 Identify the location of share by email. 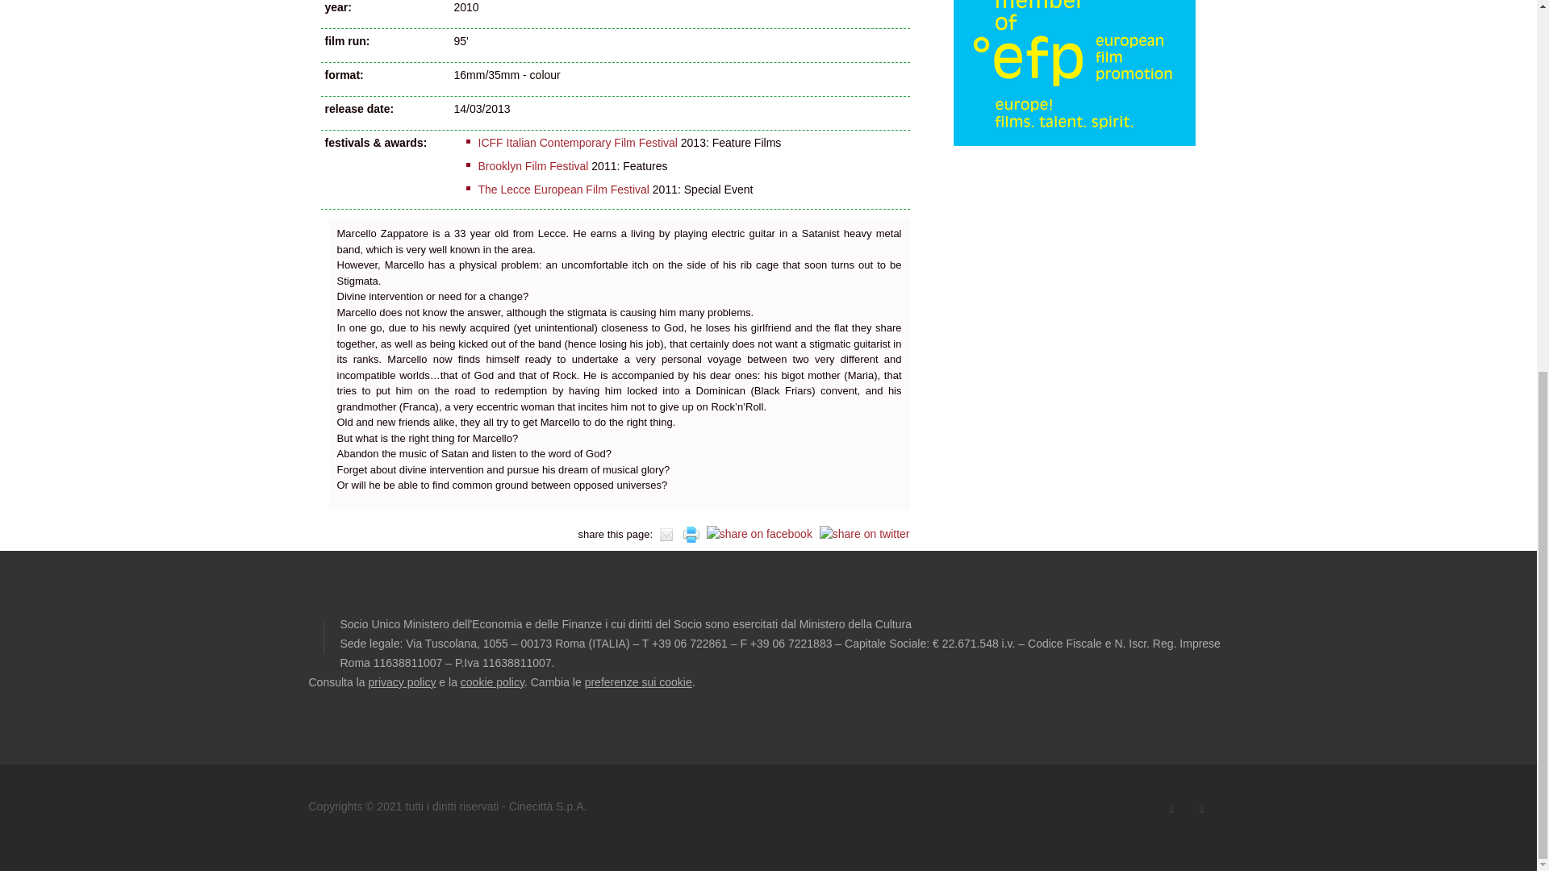
(667, 534).